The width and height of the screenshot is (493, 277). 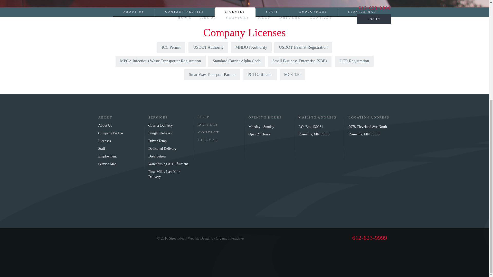 What do you see at coordinates (134, 12) in the screenshot?
I see `ABOUT US` at bounding box center [134, 12].